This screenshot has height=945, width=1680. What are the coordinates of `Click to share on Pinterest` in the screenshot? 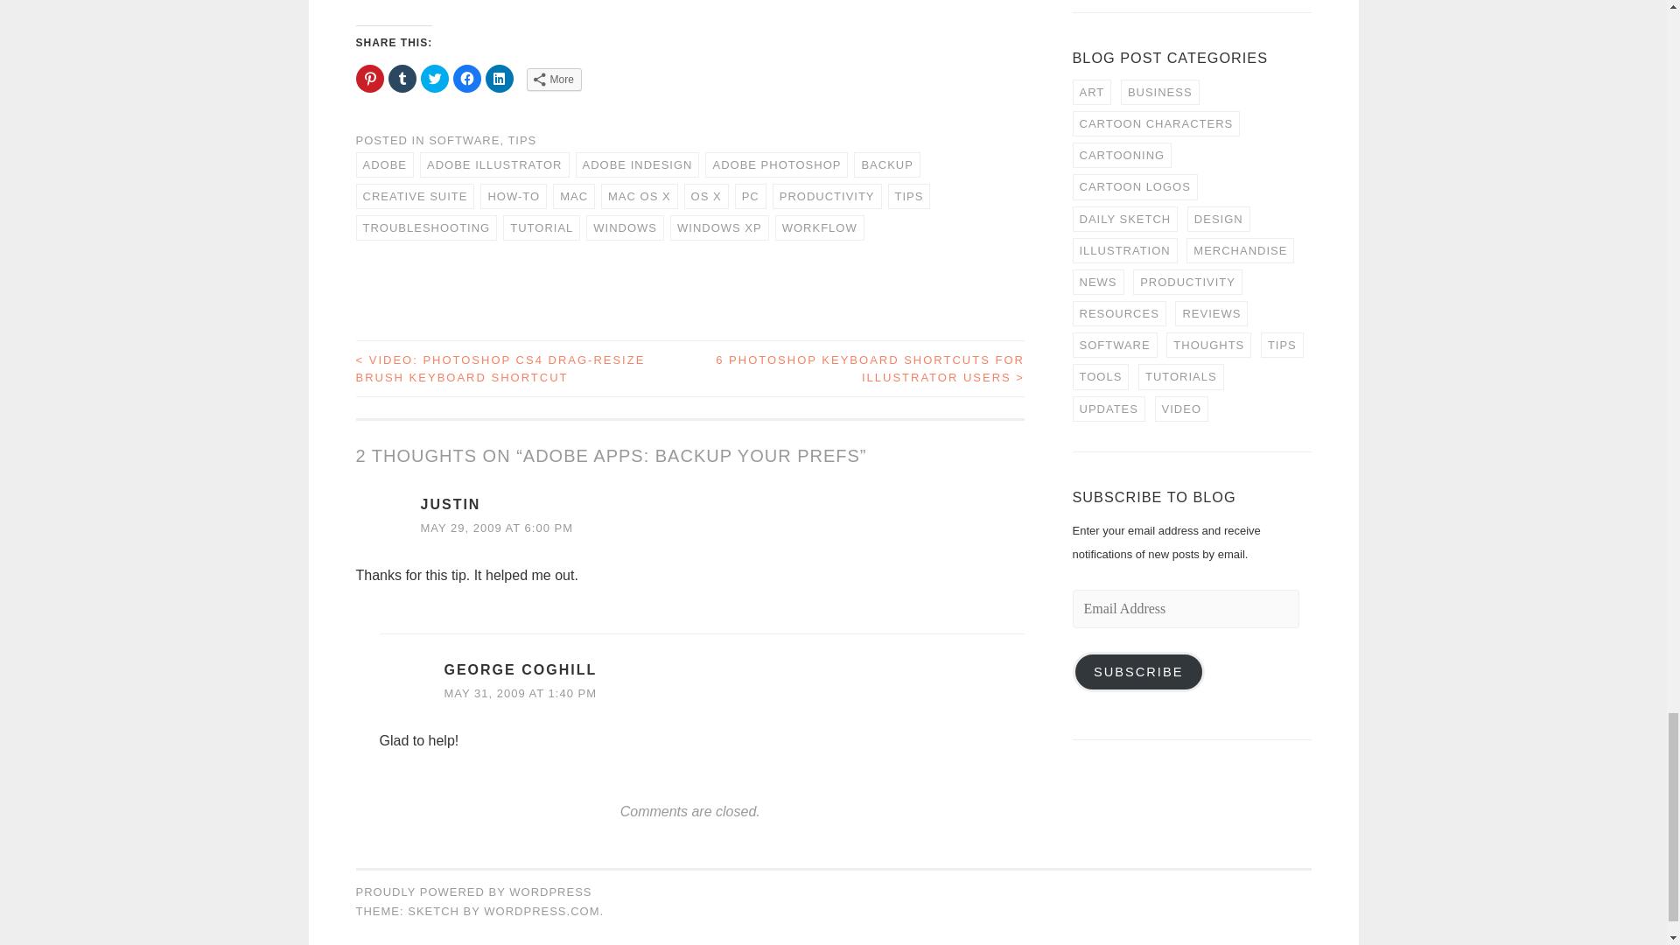 It's located at (368, 79).